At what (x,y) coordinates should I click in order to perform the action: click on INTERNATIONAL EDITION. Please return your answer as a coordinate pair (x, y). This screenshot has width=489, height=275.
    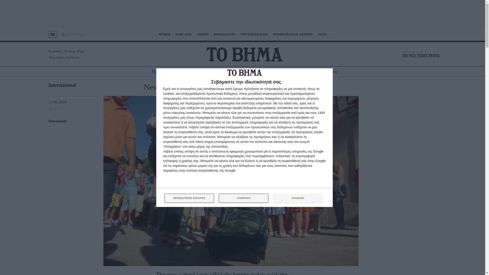
    Looking at the image, I should click on (292, 34).